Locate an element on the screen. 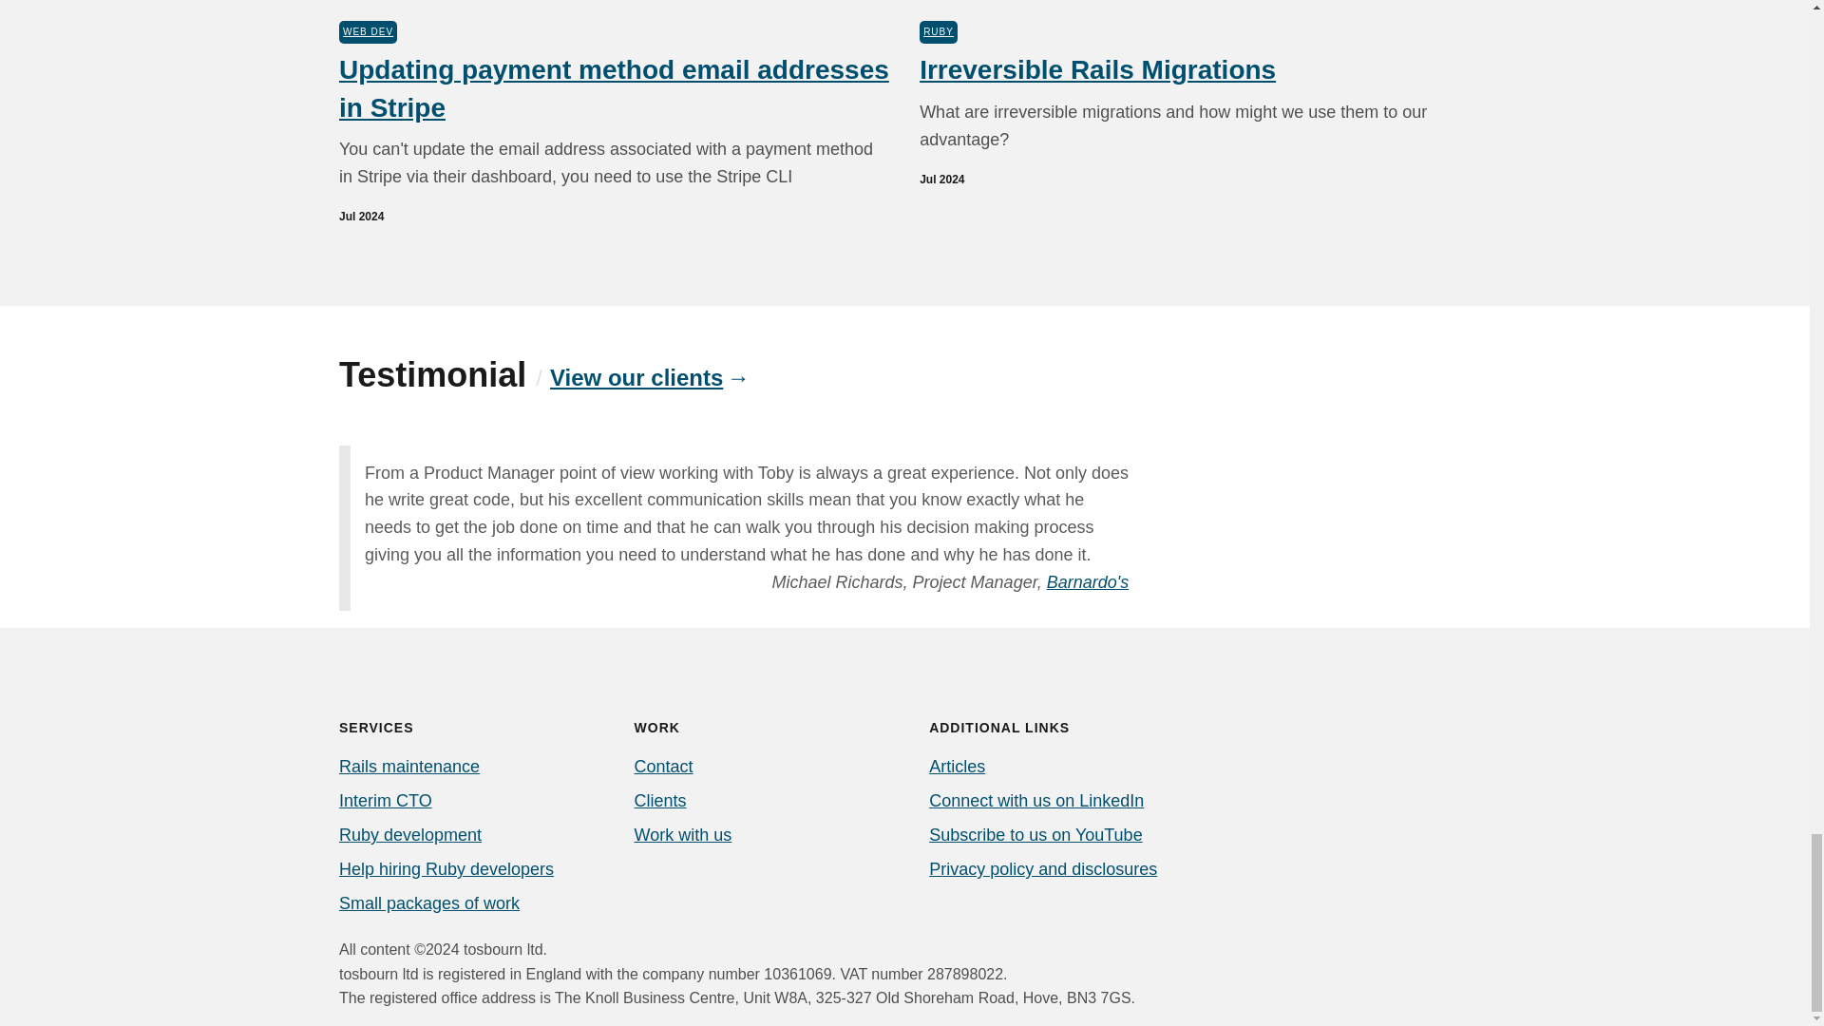 Image resolution: width=1824 pixels, height=1026 pixels. WEB DEV is located at coordinates (369, 32).